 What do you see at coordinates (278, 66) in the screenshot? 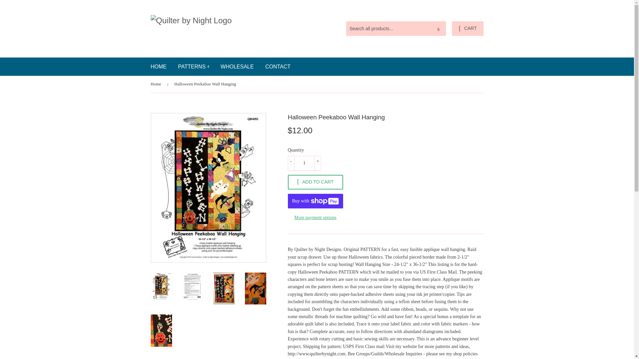
I see `CONTACT` at bounding box center [278, 66].